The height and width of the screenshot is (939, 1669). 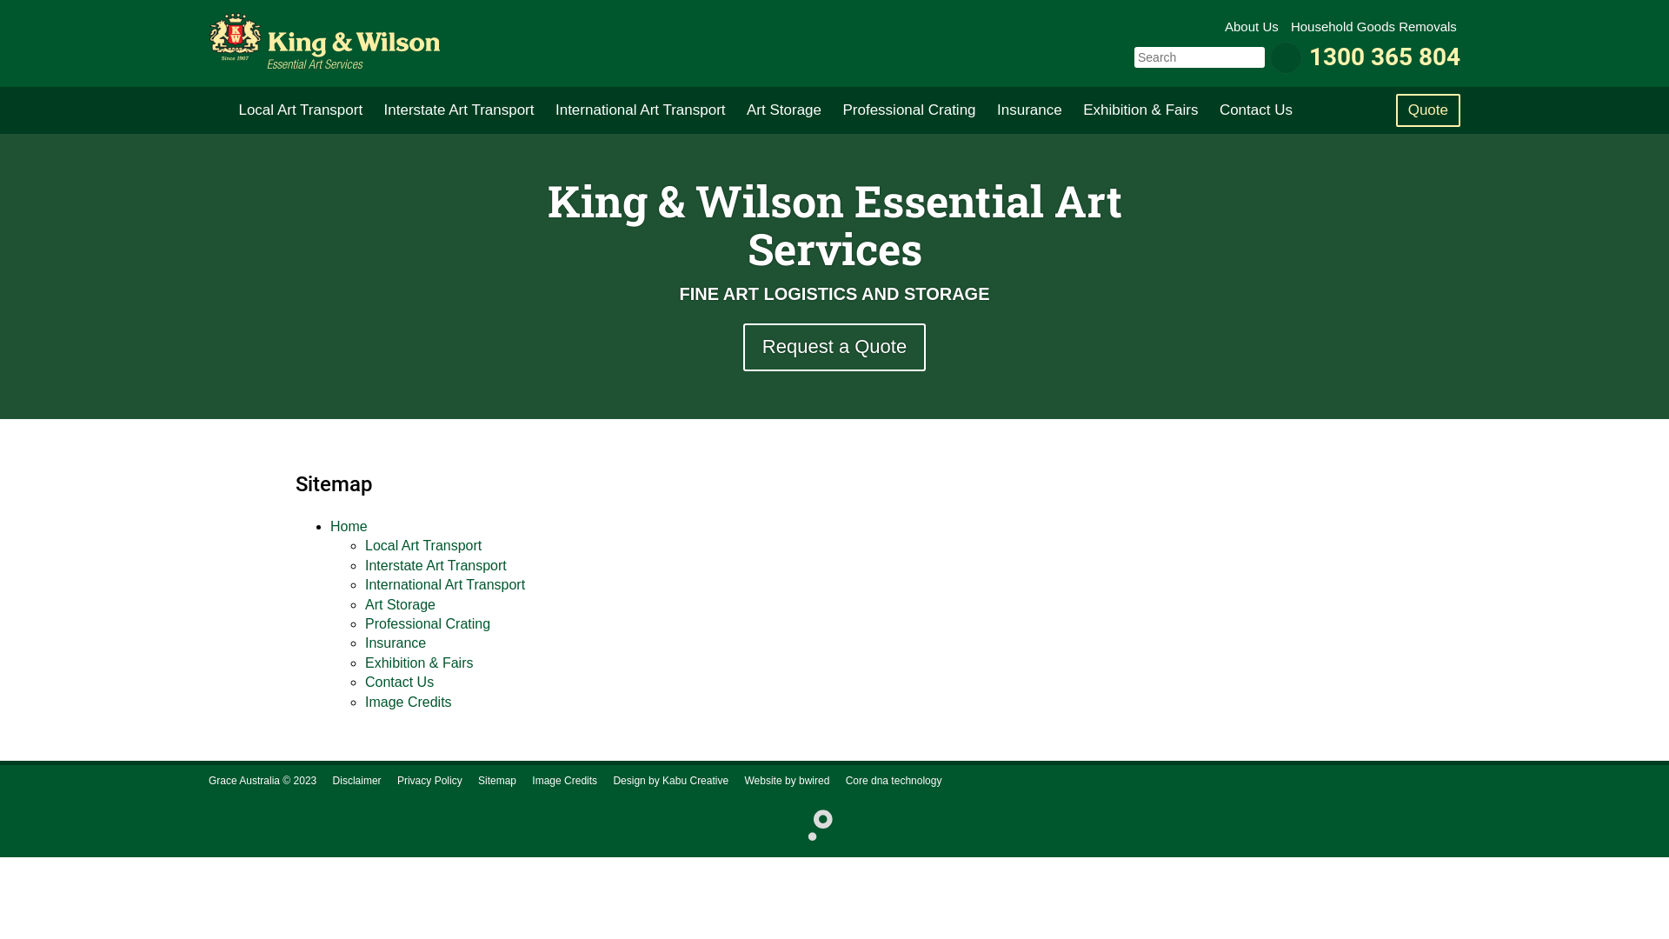 What do you see at coordinates (1253, 26) in the screenshot?
I see `About Us` at bounding box center [1253, 26].